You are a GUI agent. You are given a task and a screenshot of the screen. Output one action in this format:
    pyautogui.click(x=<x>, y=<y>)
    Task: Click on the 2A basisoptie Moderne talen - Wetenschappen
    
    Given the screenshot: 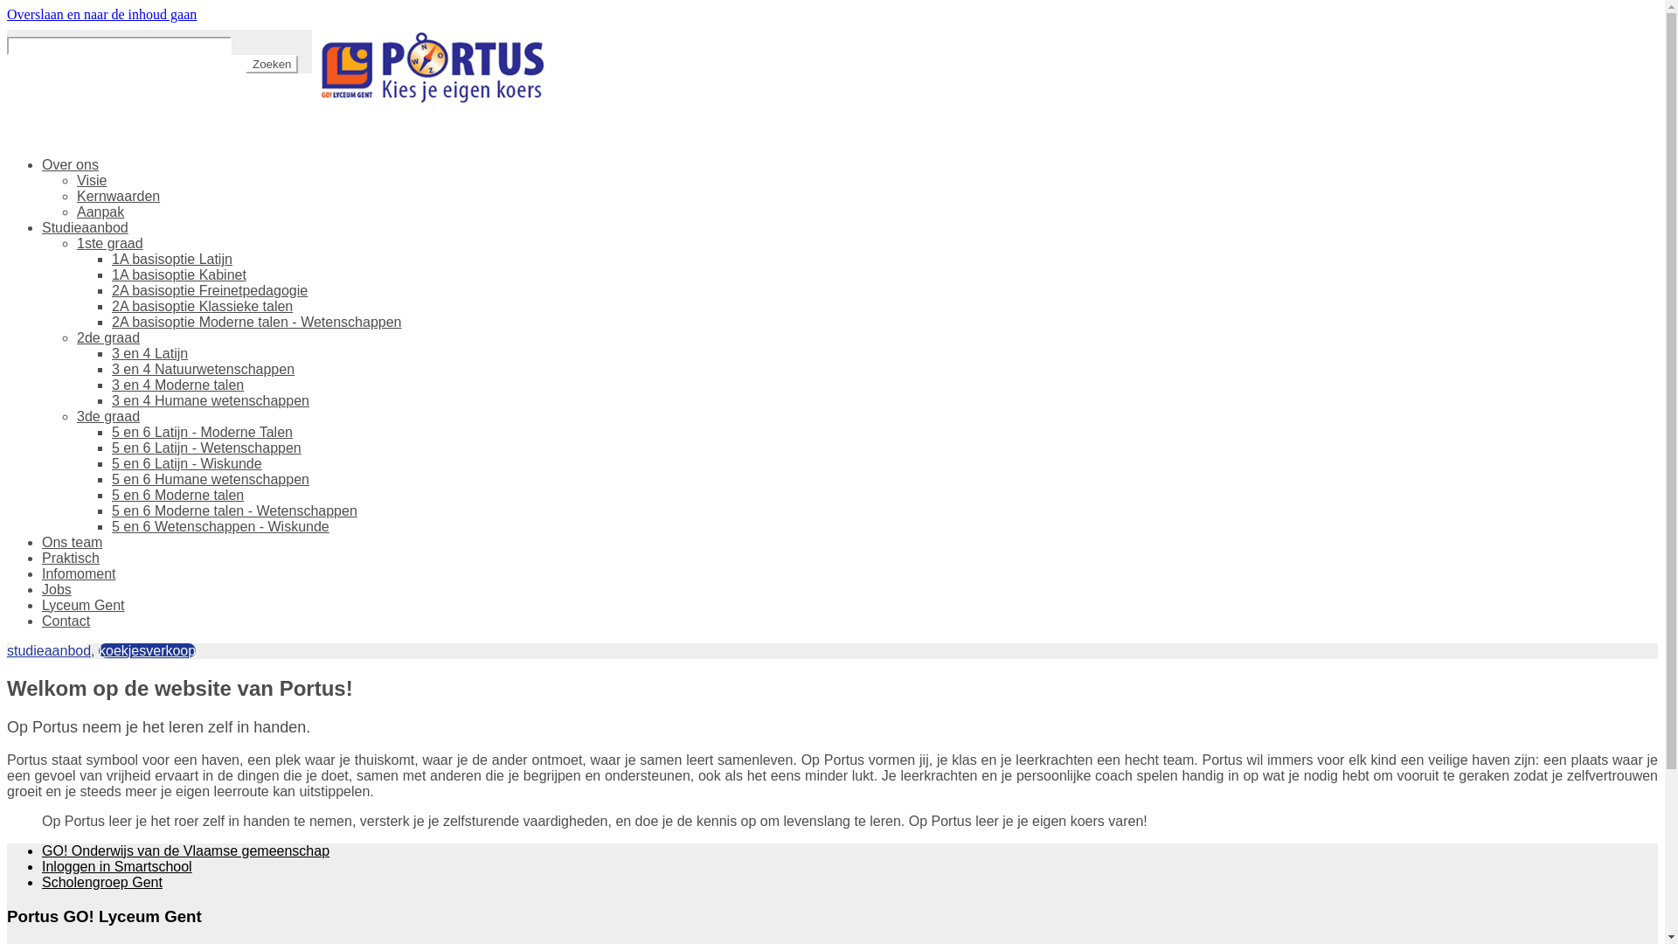 What is the action you would take?
    pyautogui.click(x=257, y=322)
    